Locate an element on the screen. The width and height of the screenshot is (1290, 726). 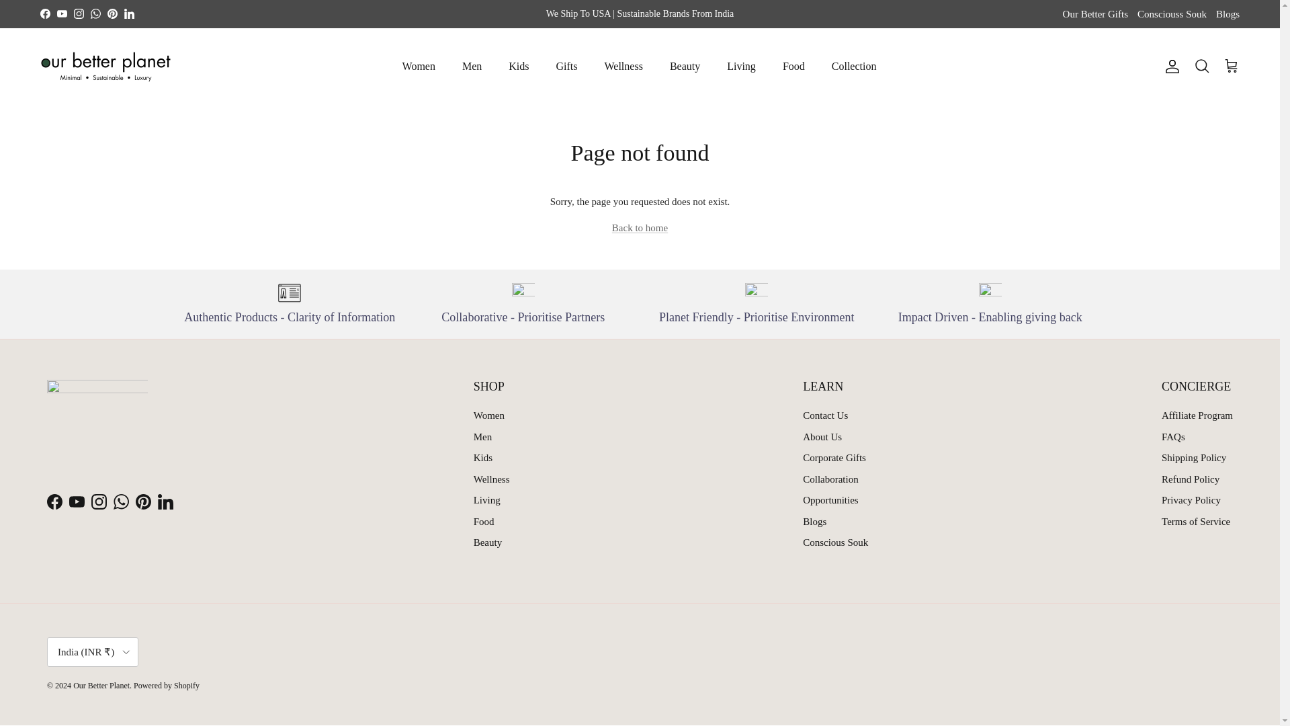
Our Better Planet on Facebook is located at coordinates (54, 501).